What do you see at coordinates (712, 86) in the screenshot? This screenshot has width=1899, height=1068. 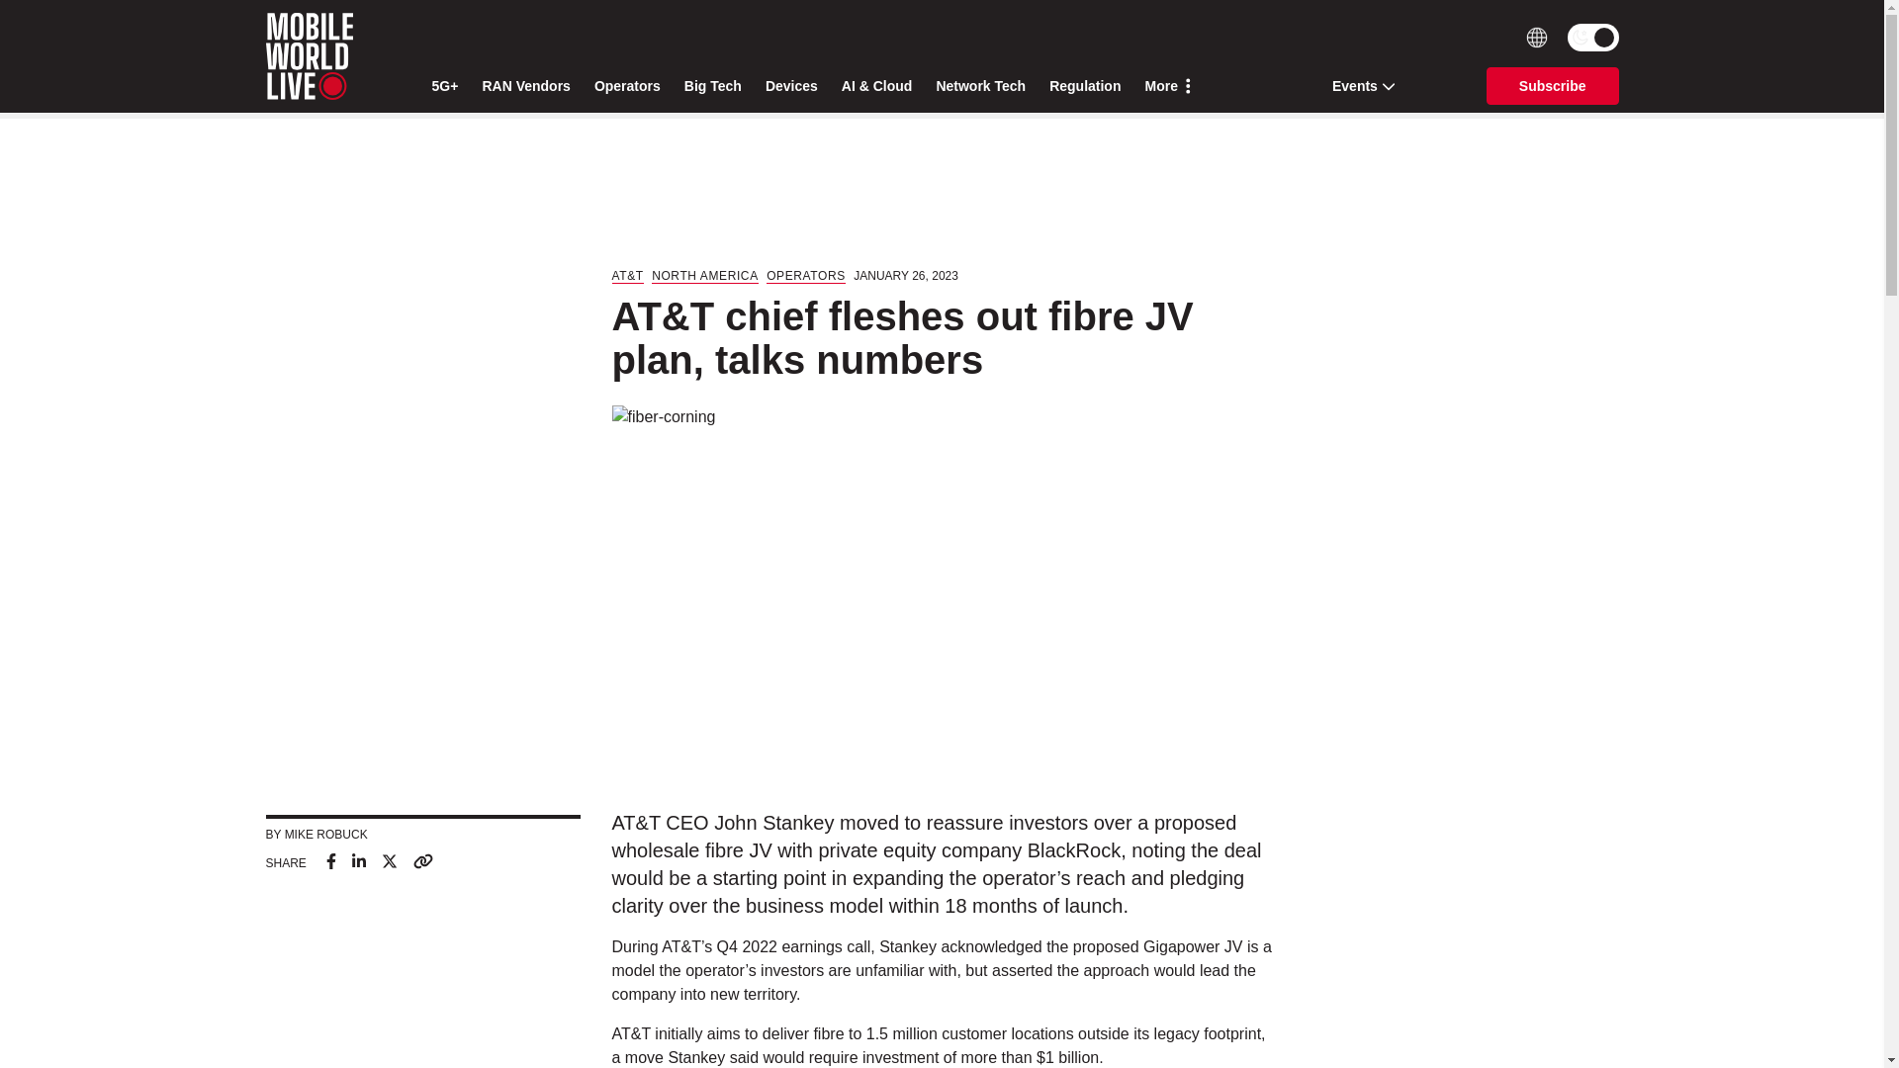 I see `Big Tech` at bounding box center [712, 86].